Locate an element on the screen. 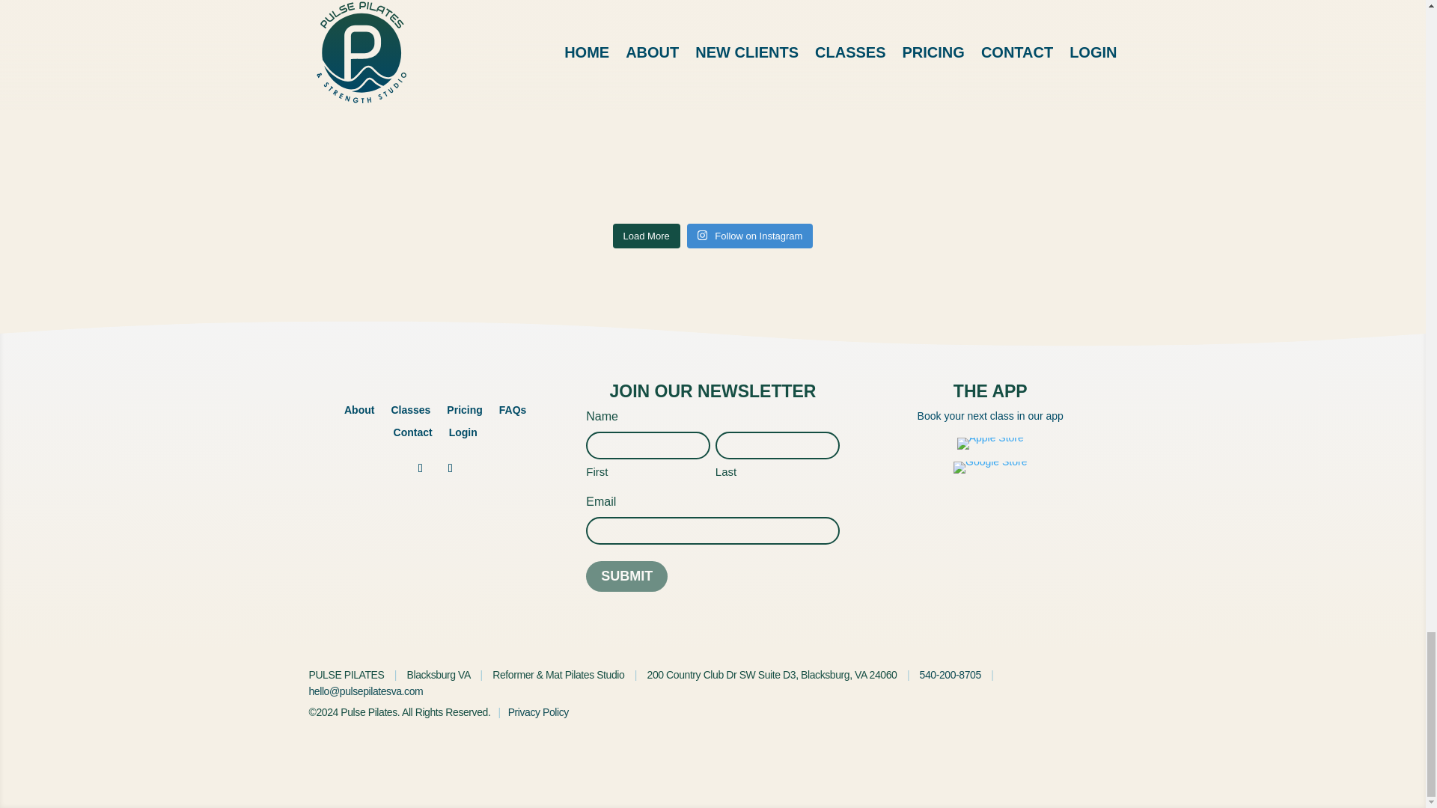 Image resolution: width=1437 pixels, height=808 pixels. FAQs is located at coordinates (513, 413).